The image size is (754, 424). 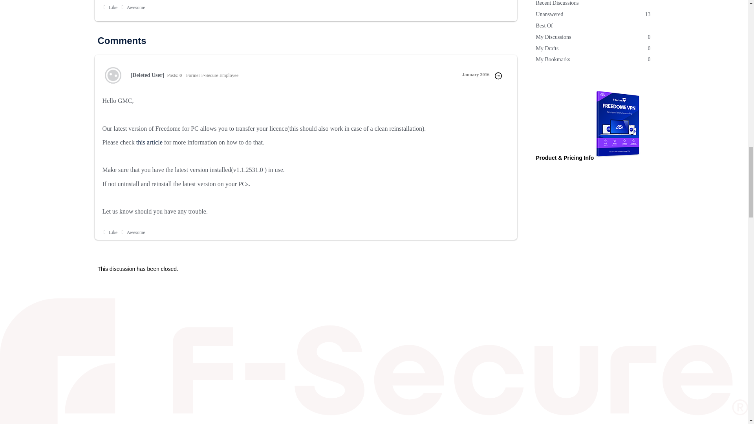 What do you see at coordinates (593, 14) in the screenshot?
I see `Best Of` at bounding box center [593, 14].